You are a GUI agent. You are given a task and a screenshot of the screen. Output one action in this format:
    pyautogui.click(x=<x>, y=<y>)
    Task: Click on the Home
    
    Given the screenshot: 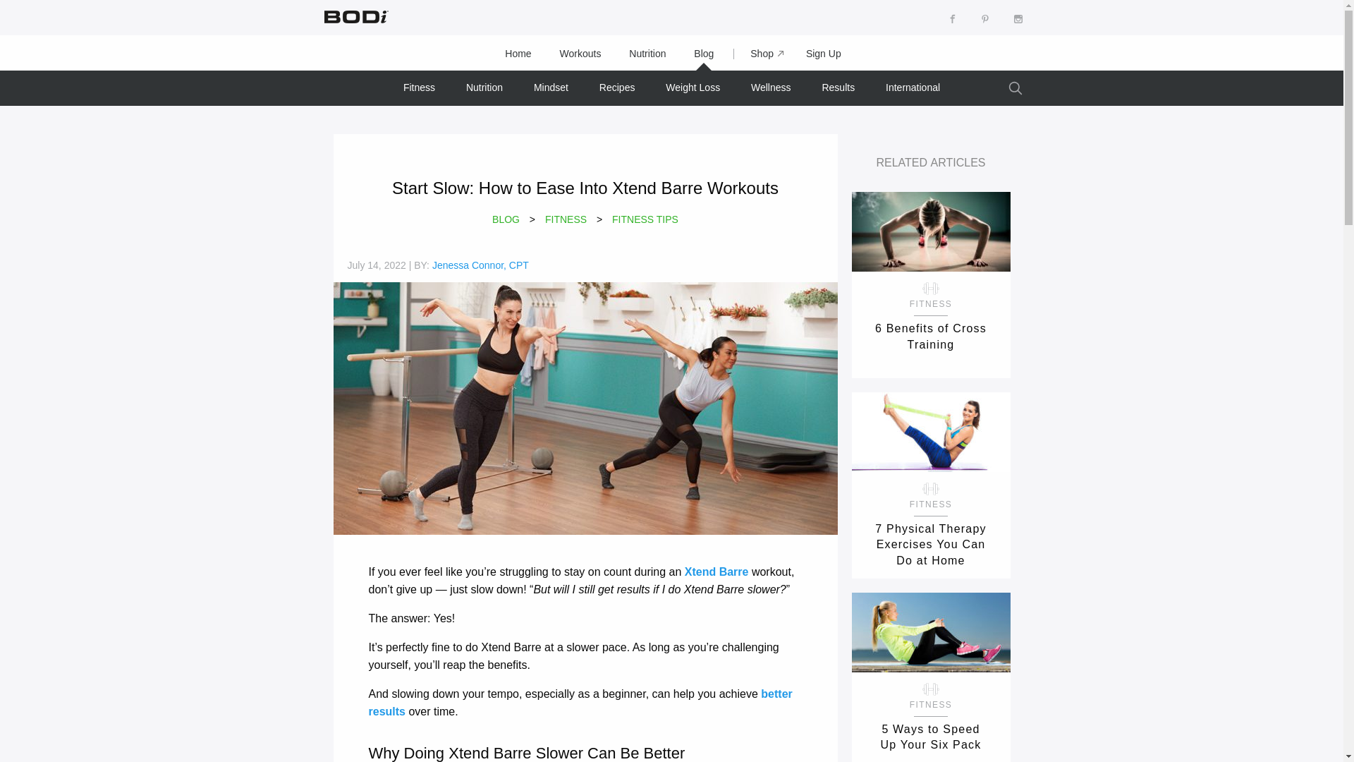 What is the action you would take?
    pyautogui.click(x=518, y=54)
    